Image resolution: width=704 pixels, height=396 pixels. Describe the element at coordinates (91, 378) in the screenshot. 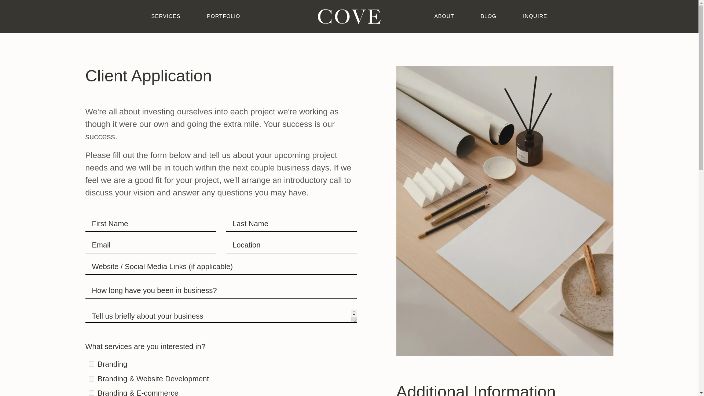

I see `on` at that location.